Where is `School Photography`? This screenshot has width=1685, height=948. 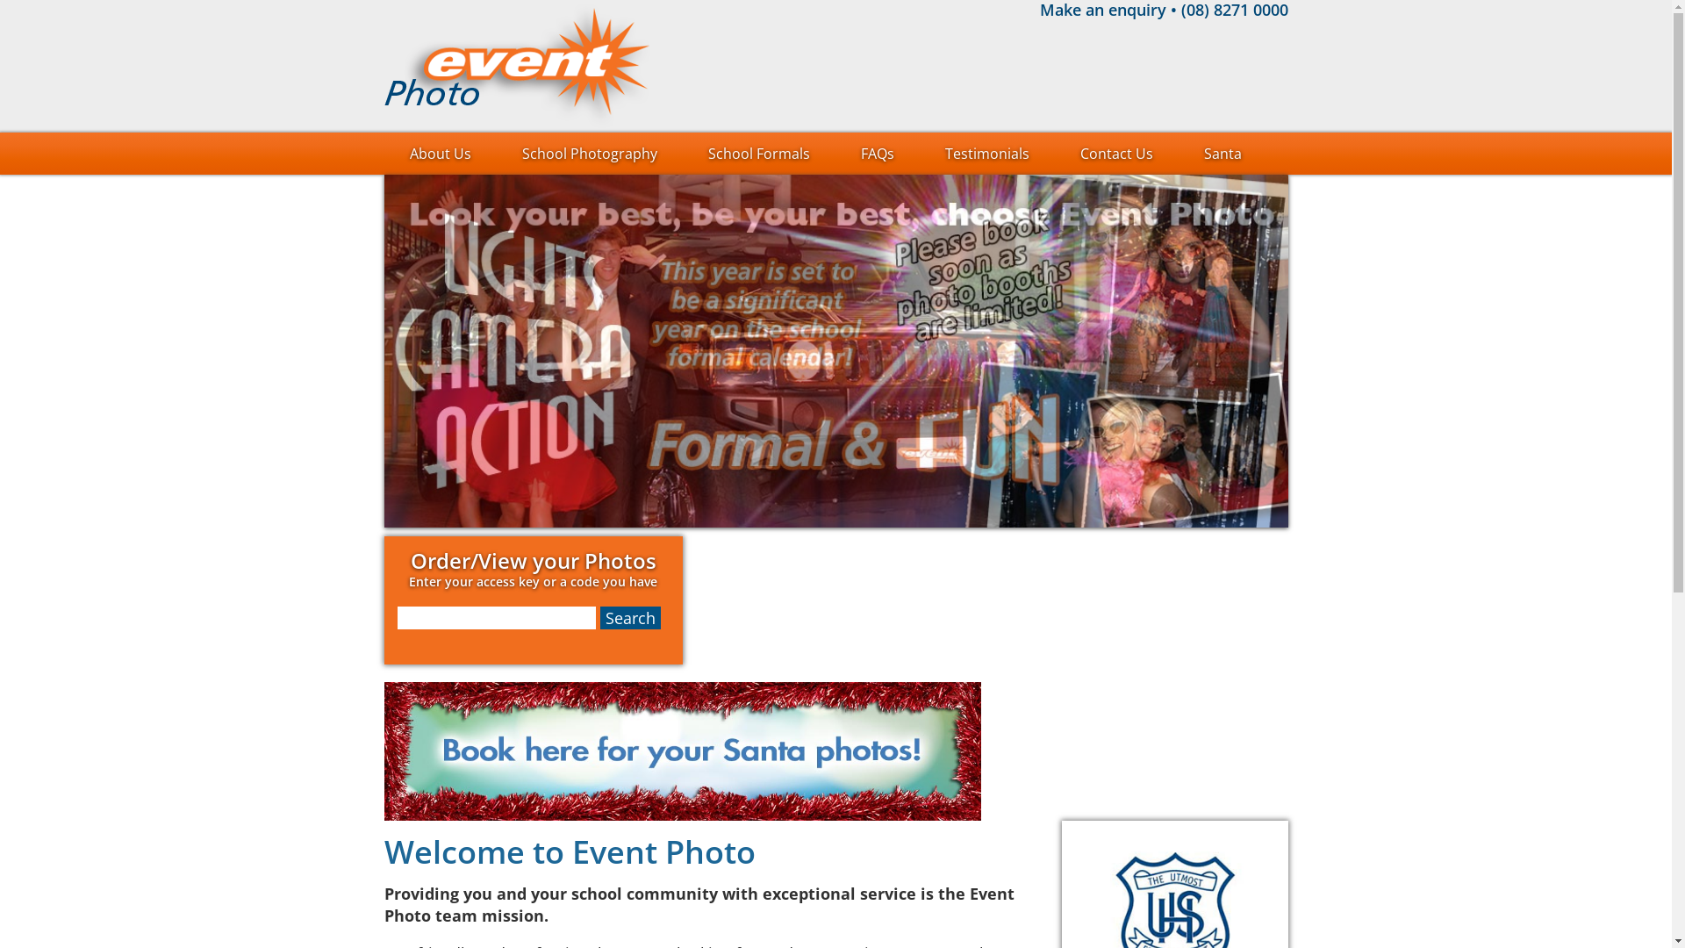
School Photography is located at coordinates (590, 154).